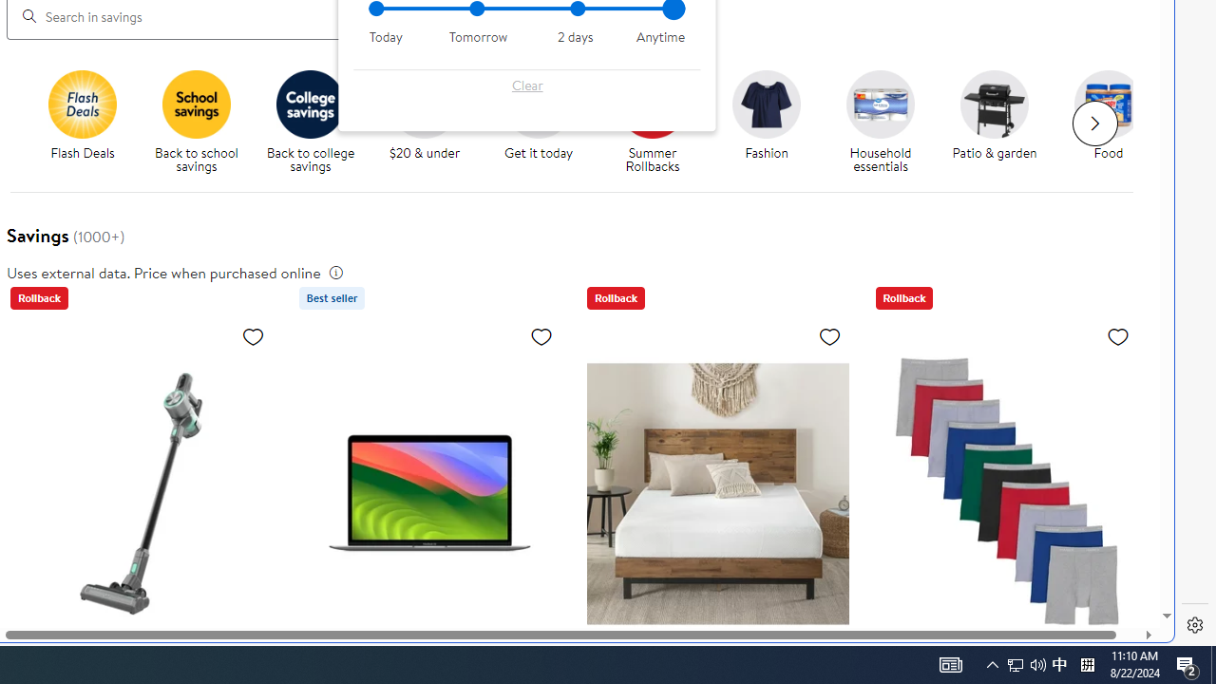 The width and height of the screenshot is (1216, 684). What do you see at coordinates (431, 122) in the screenshot?
I see `$20 & under` at bounding box center [431, 122].